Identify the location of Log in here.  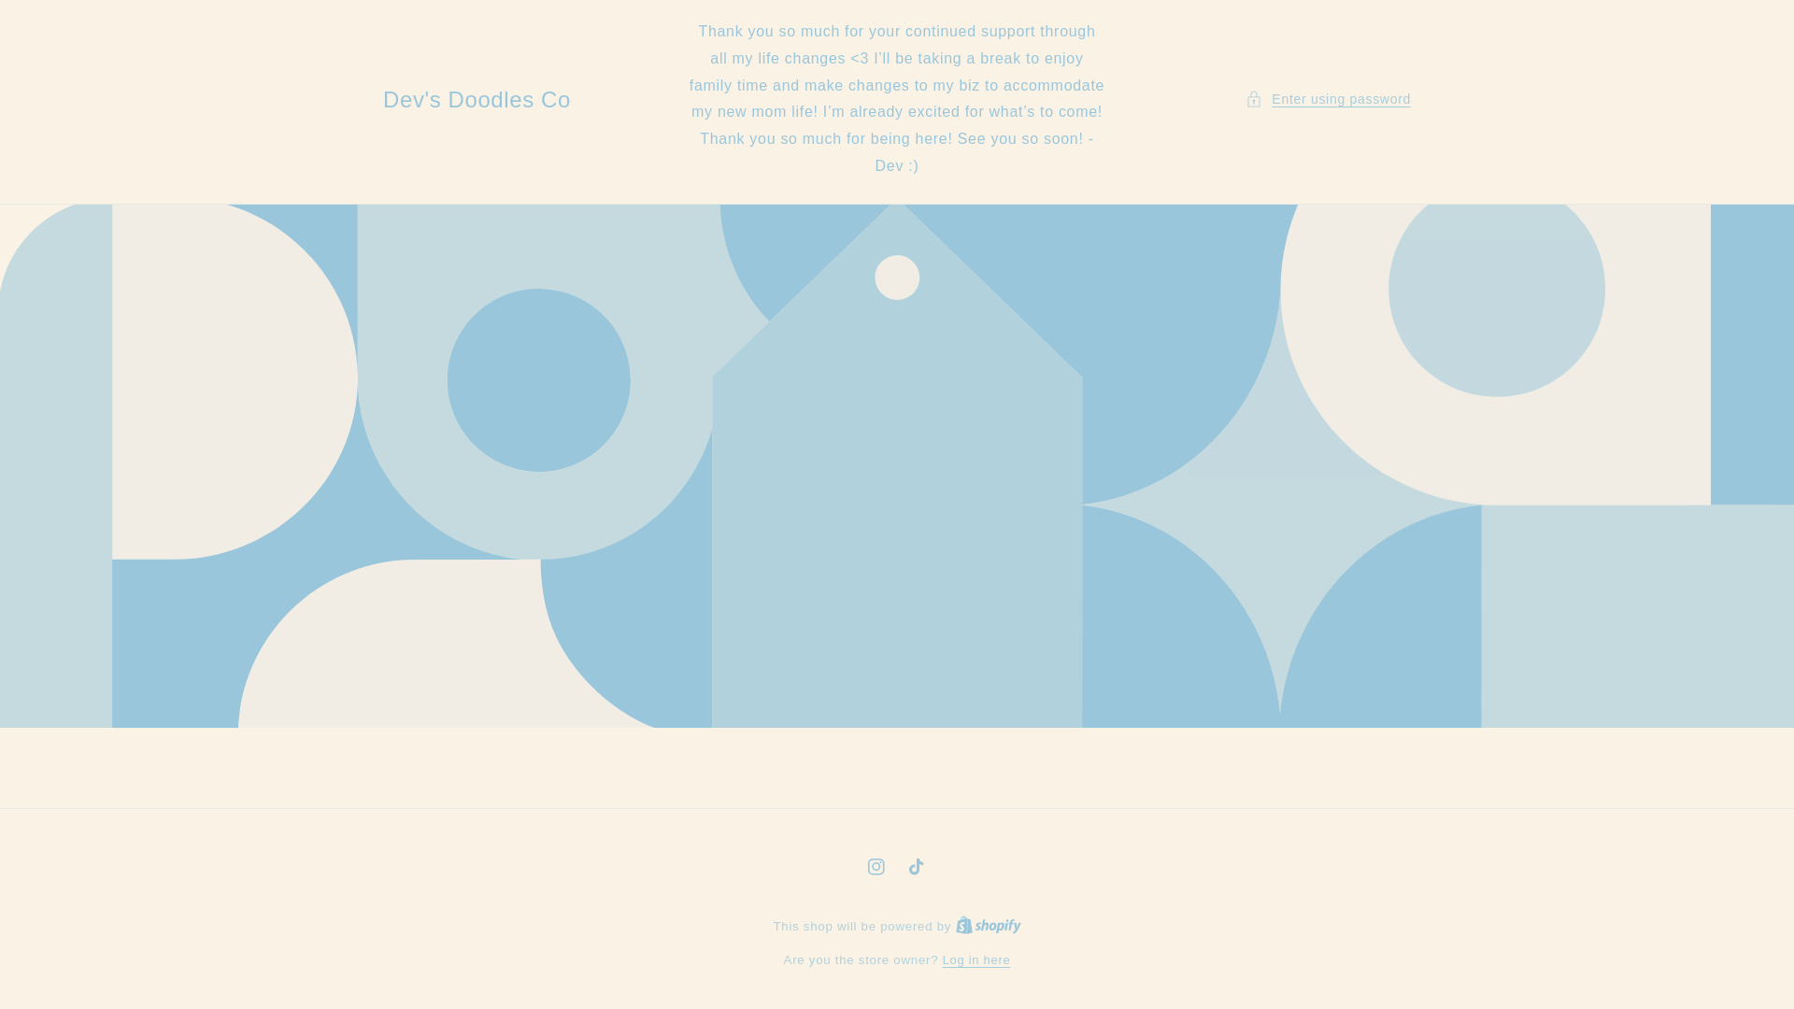
(977, 960).